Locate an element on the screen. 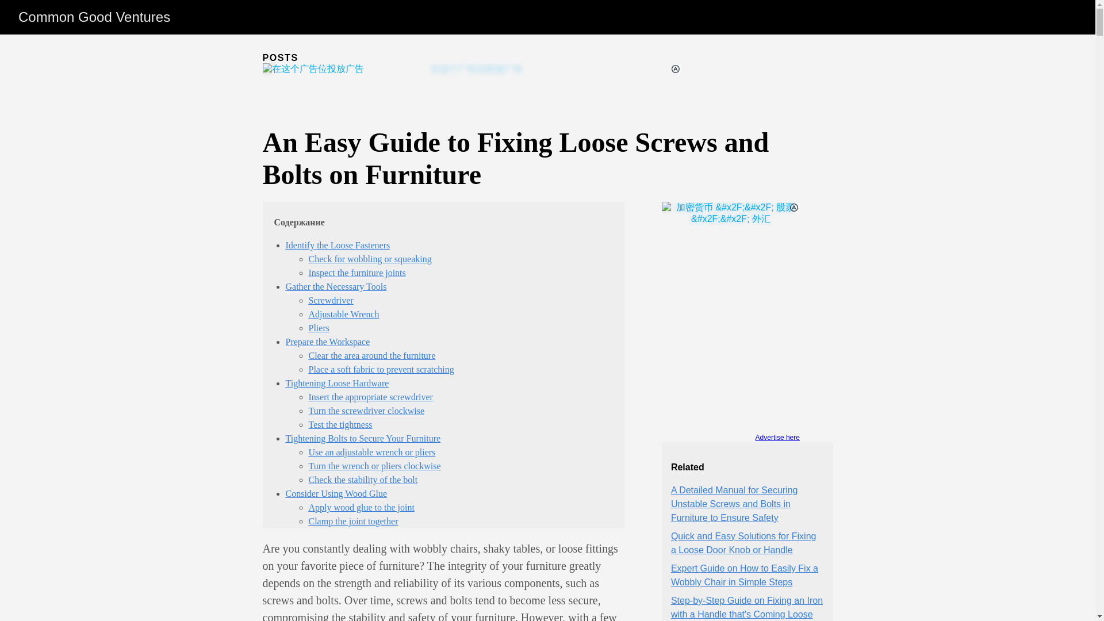 This screenshot has height=621, width=1104. Prepare the Workspace is located at coordinates (327, 342).